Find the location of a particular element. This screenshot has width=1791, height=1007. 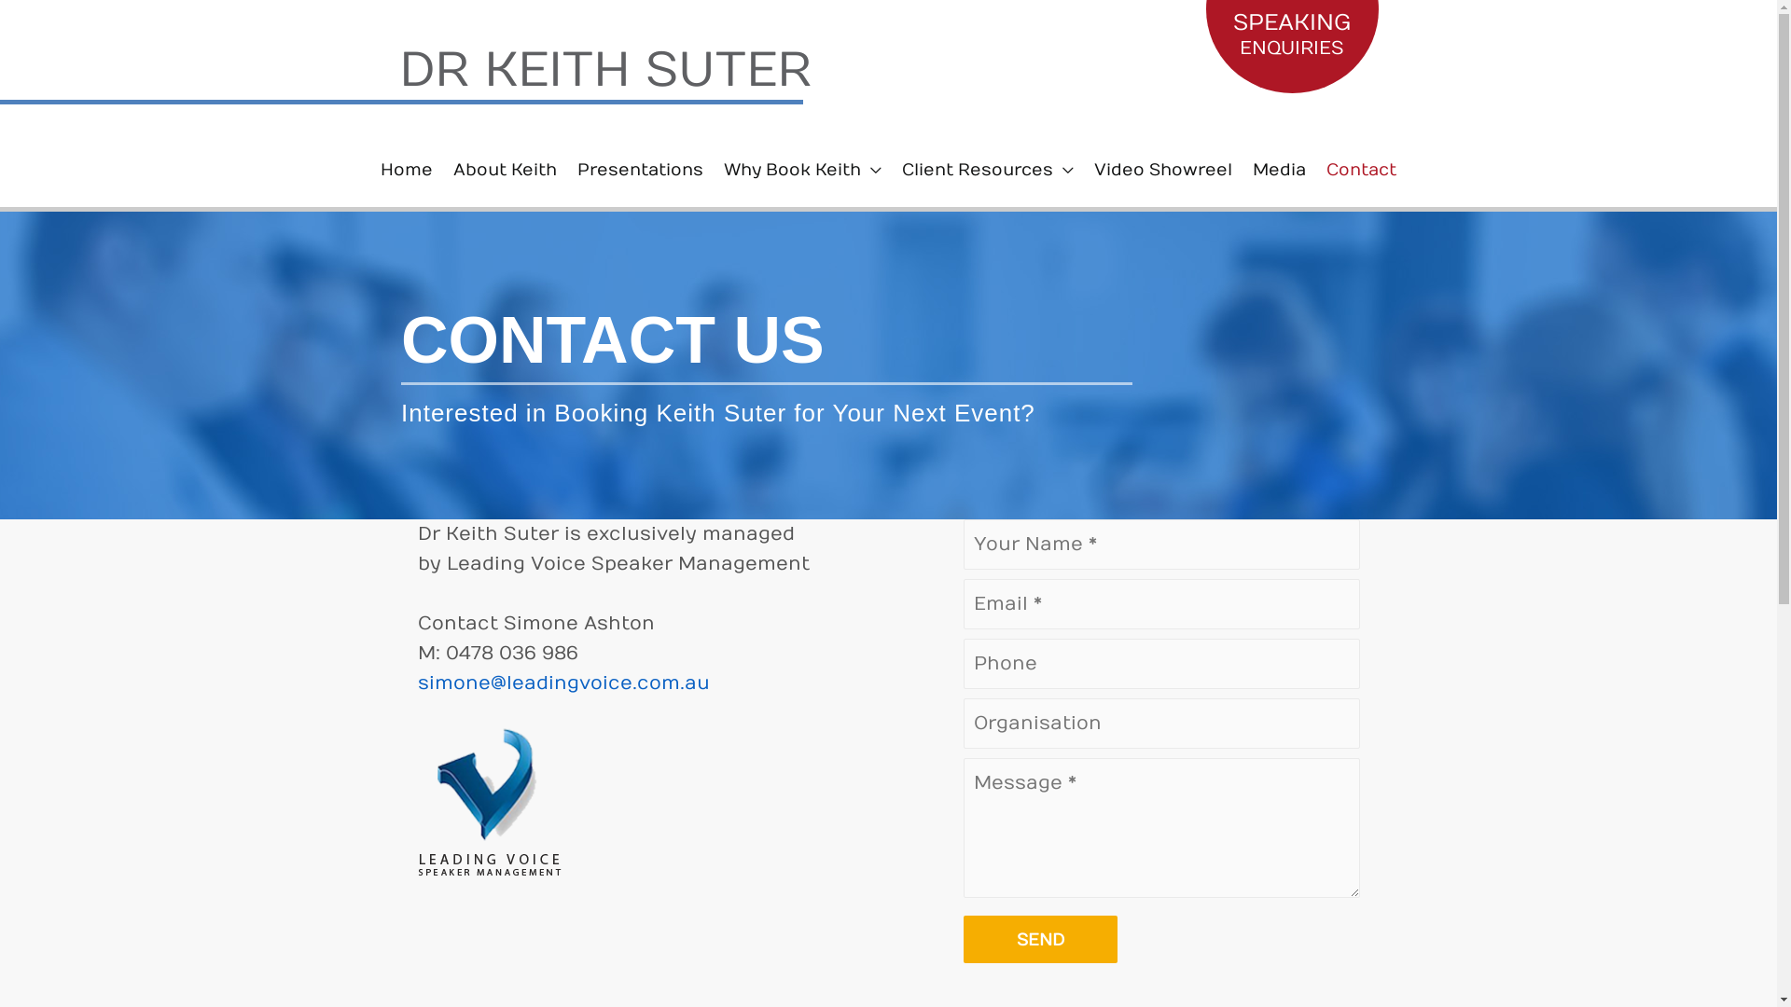

About Keith is located at coordinates (506, 171).